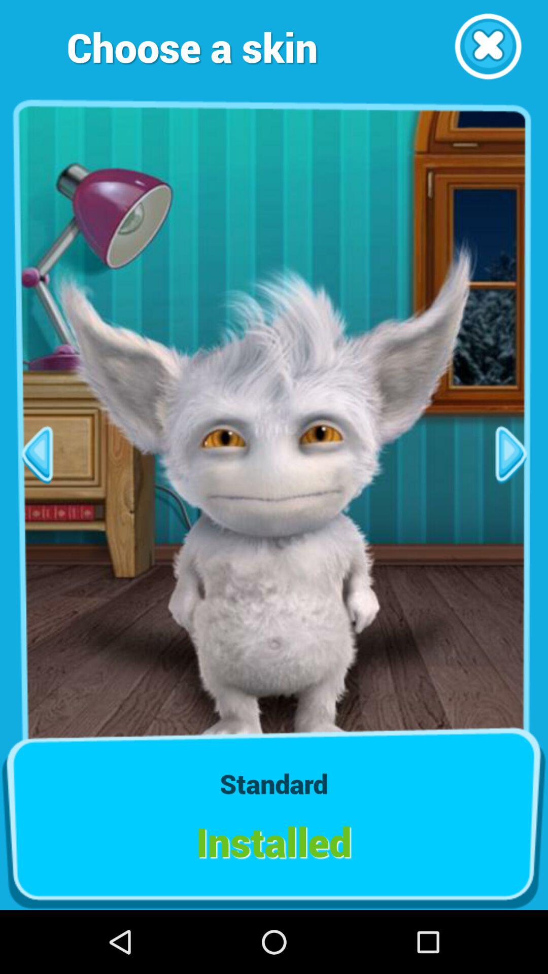  What do you see at coordinates (488, 47) in the screenshot?
I see `close` at bounding box center [488, 47].